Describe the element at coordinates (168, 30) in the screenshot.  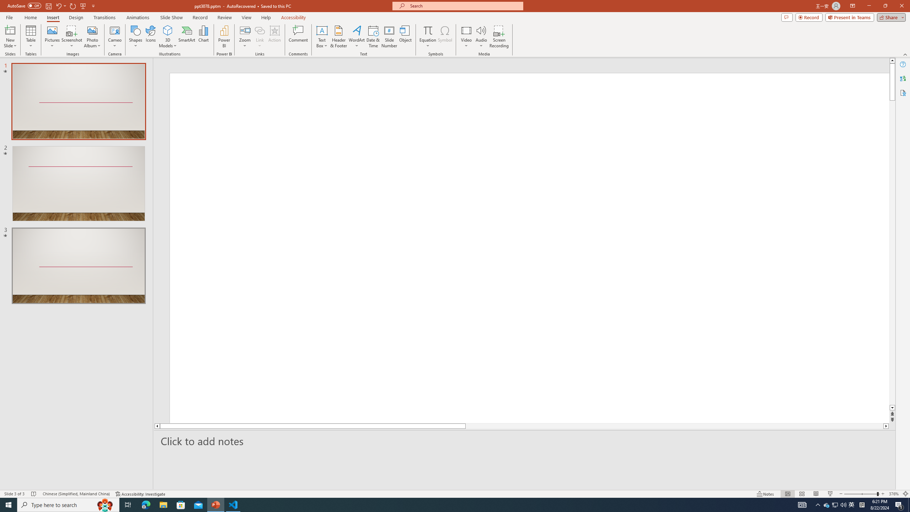
I see `3D Models` at that location.